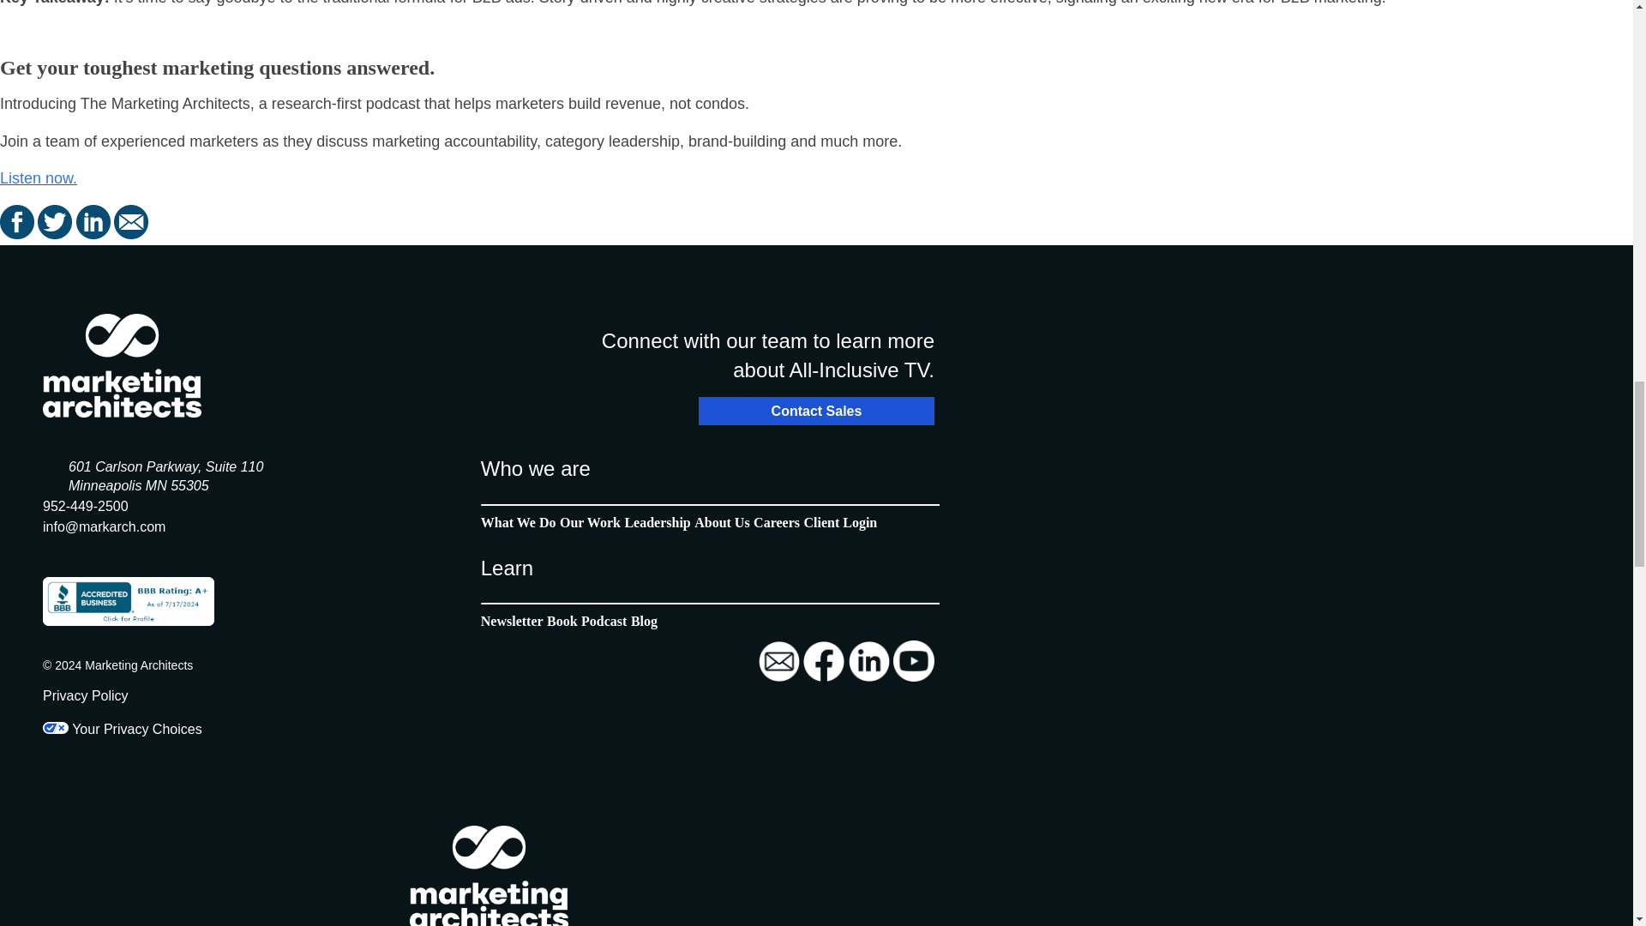  Describe the element at coordinates (590, 521) in the screenshot. I see `Our Work` at that location.